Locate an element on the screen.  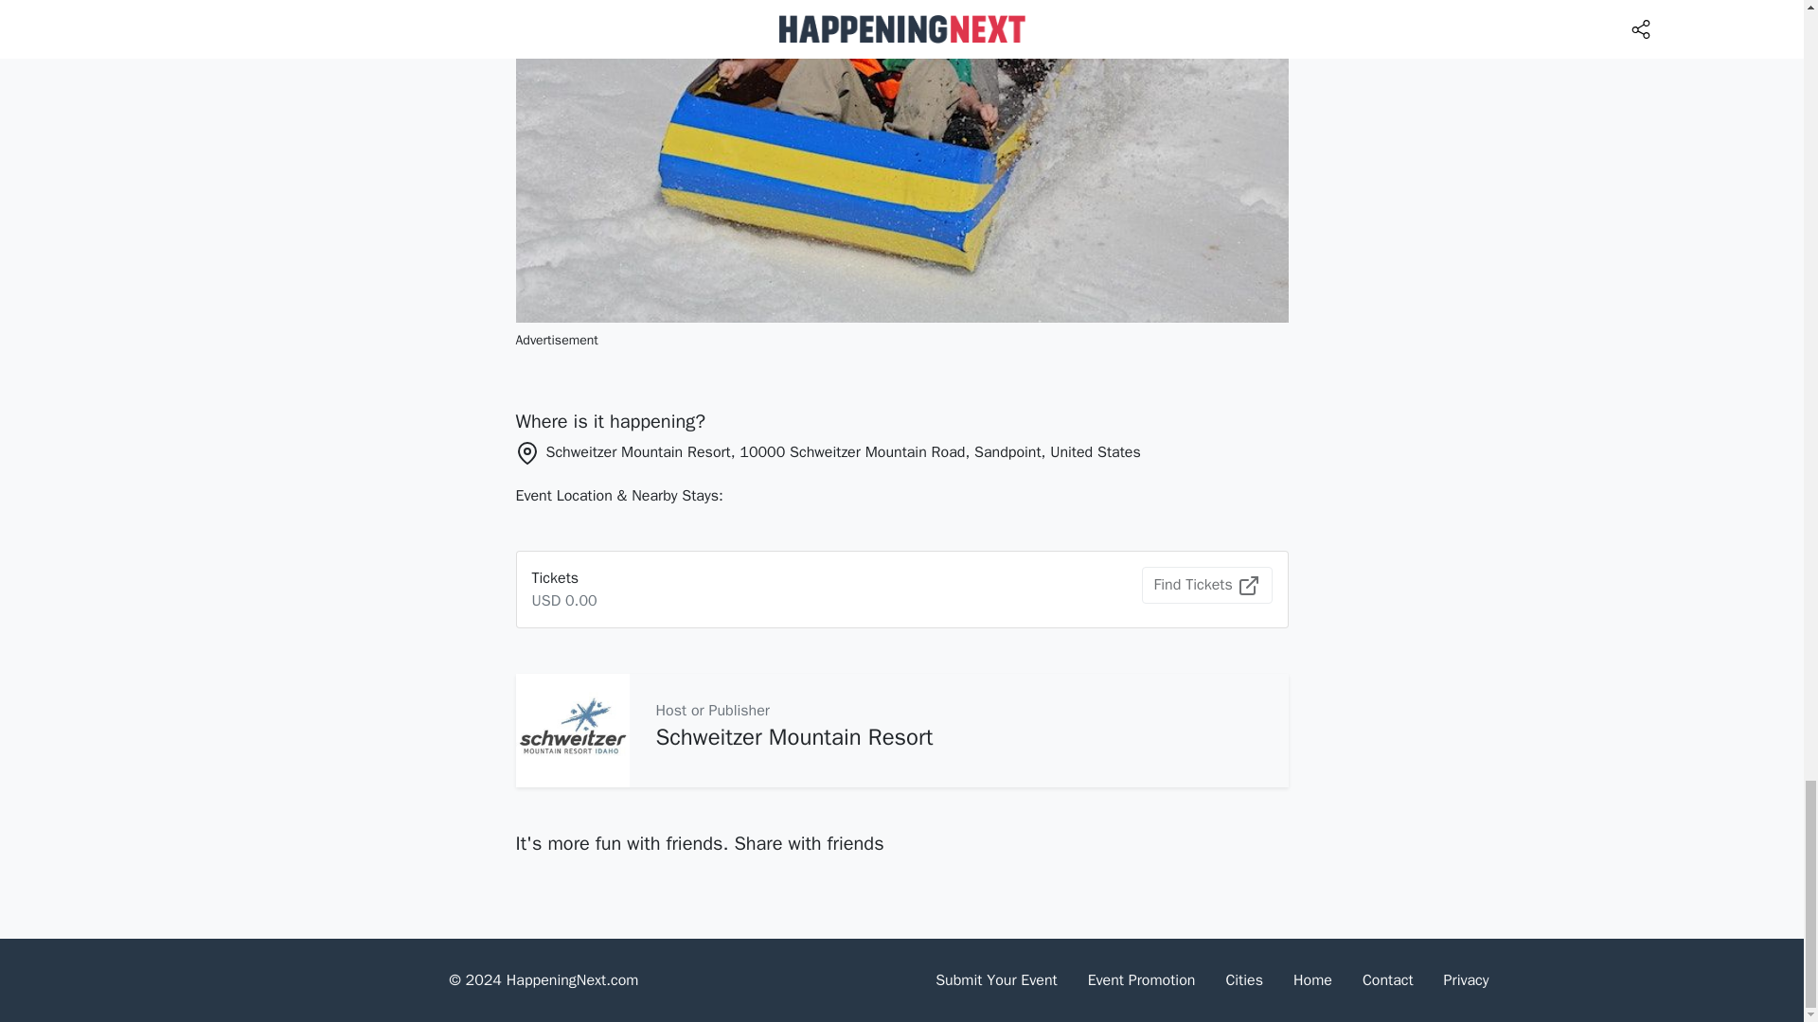
Cities is located at coordinates (1244, 980).